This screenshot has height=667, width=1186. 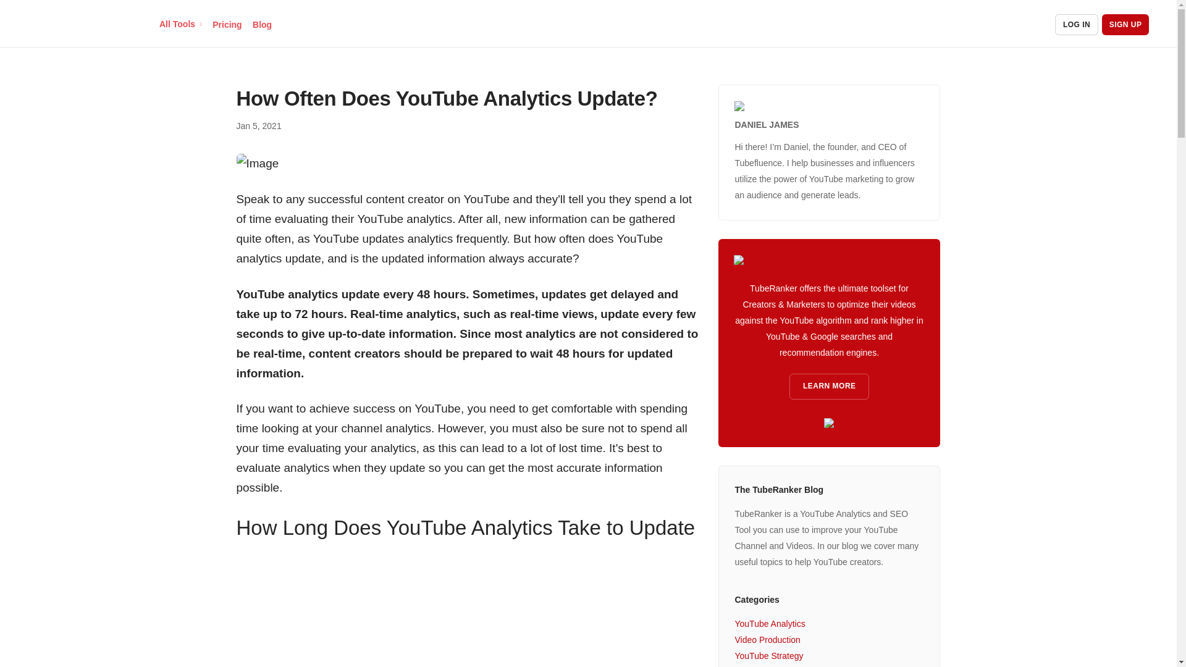 I want to click on YouTube Analytics, so click(x=770, y=624).